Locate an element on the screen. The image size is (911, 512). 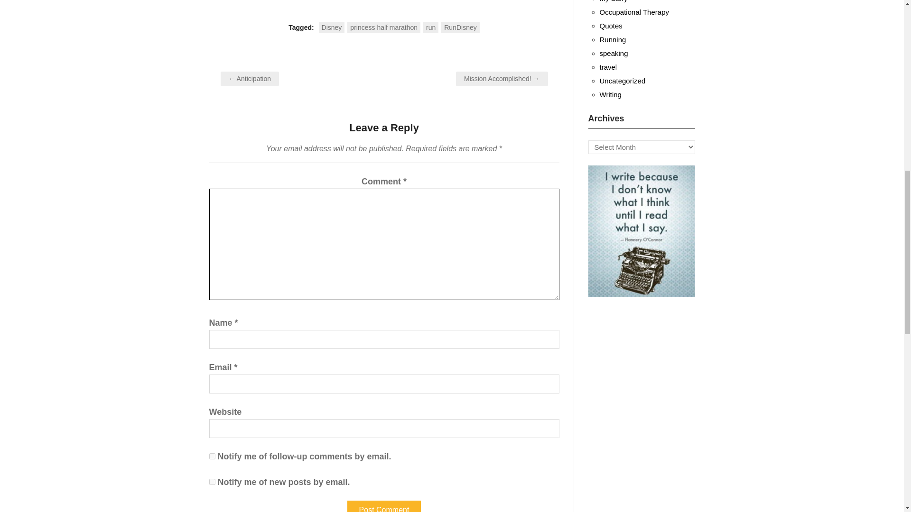
Post Comment is located at coordinates (384, 506).